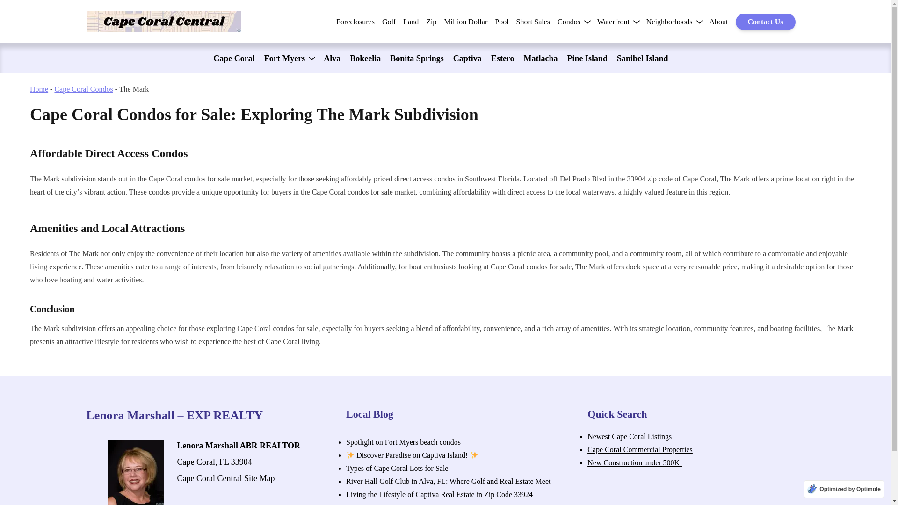 The width and height of the screenshot is (898, 505). What do you see at coordinates (669, 22) in the screenshot?
I see `Neighborhoods` at bounding box center [669, 22].